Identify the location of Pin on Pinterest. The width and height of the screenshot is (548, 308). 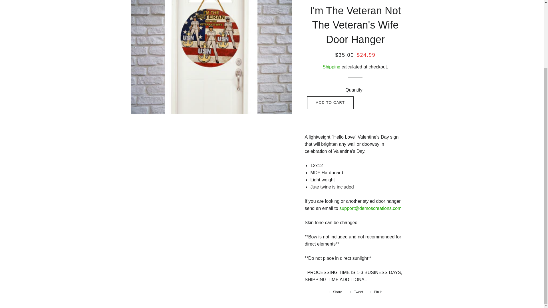
(376, 292).